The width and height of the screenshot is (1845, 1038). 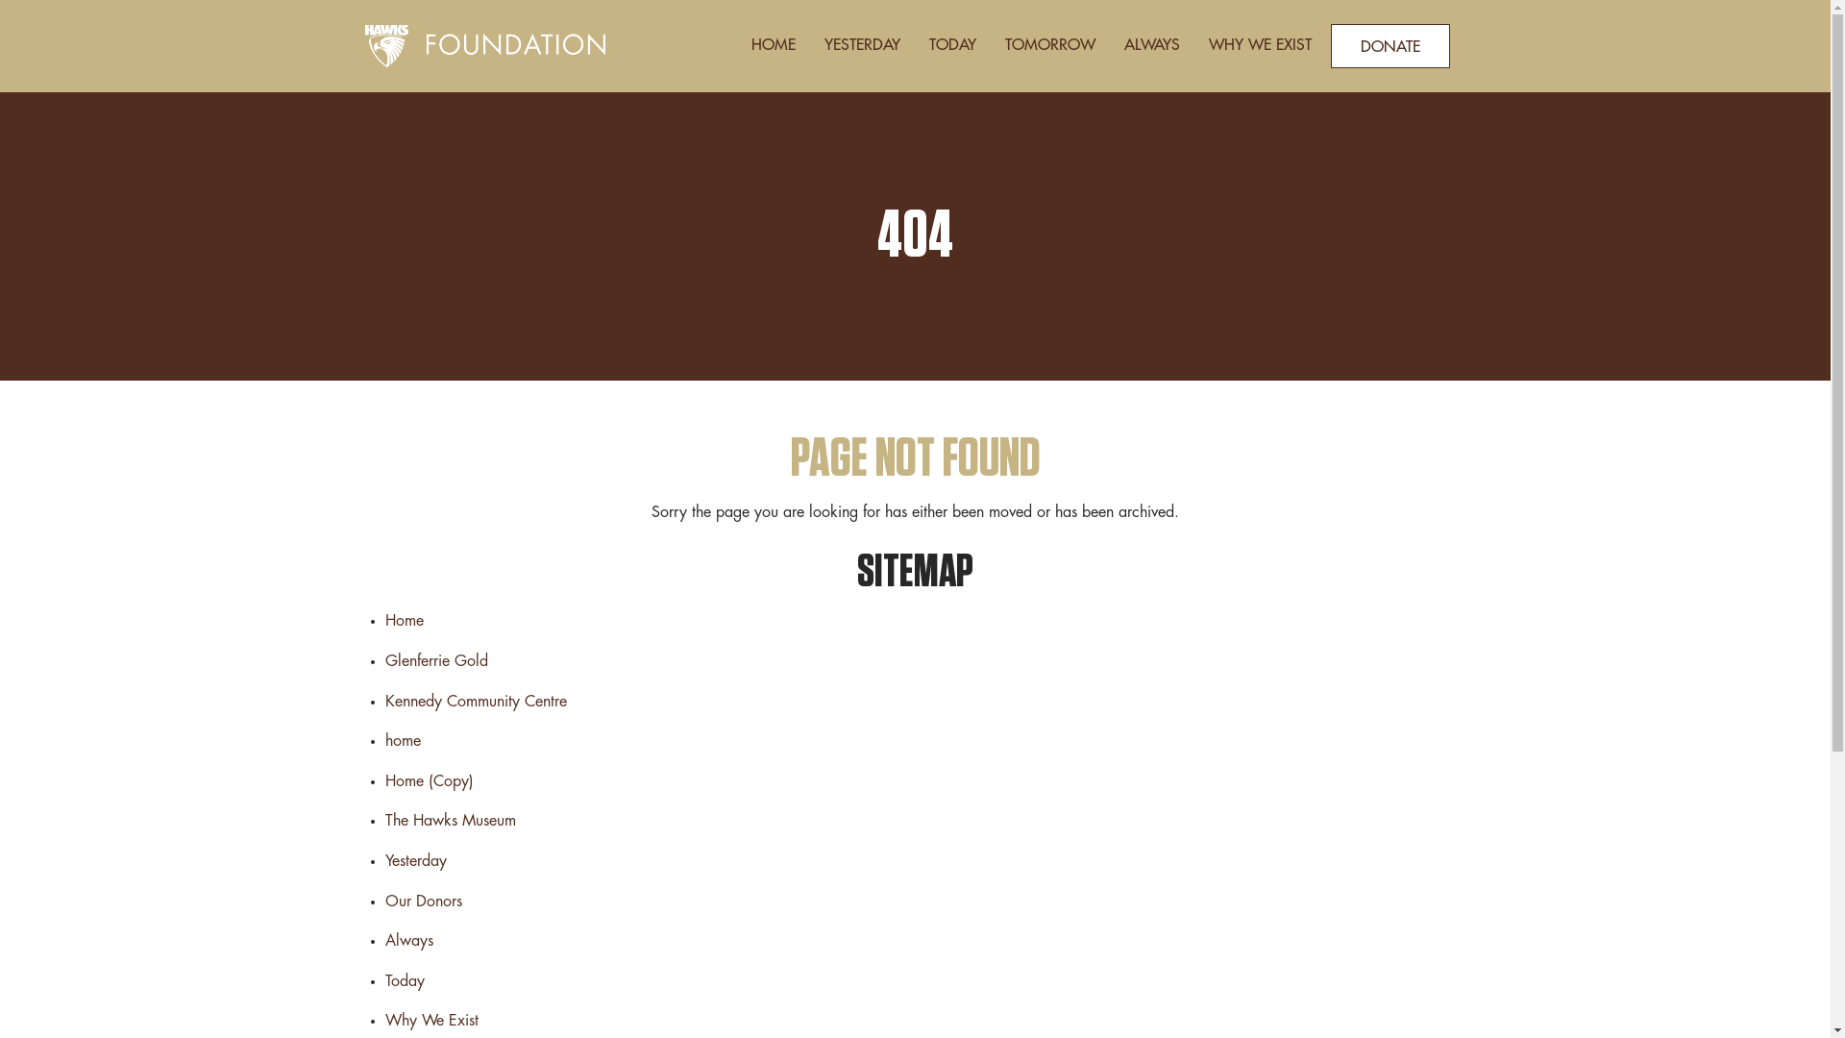 I want to click on The Hawks Museum, so click(x=450, y=821).